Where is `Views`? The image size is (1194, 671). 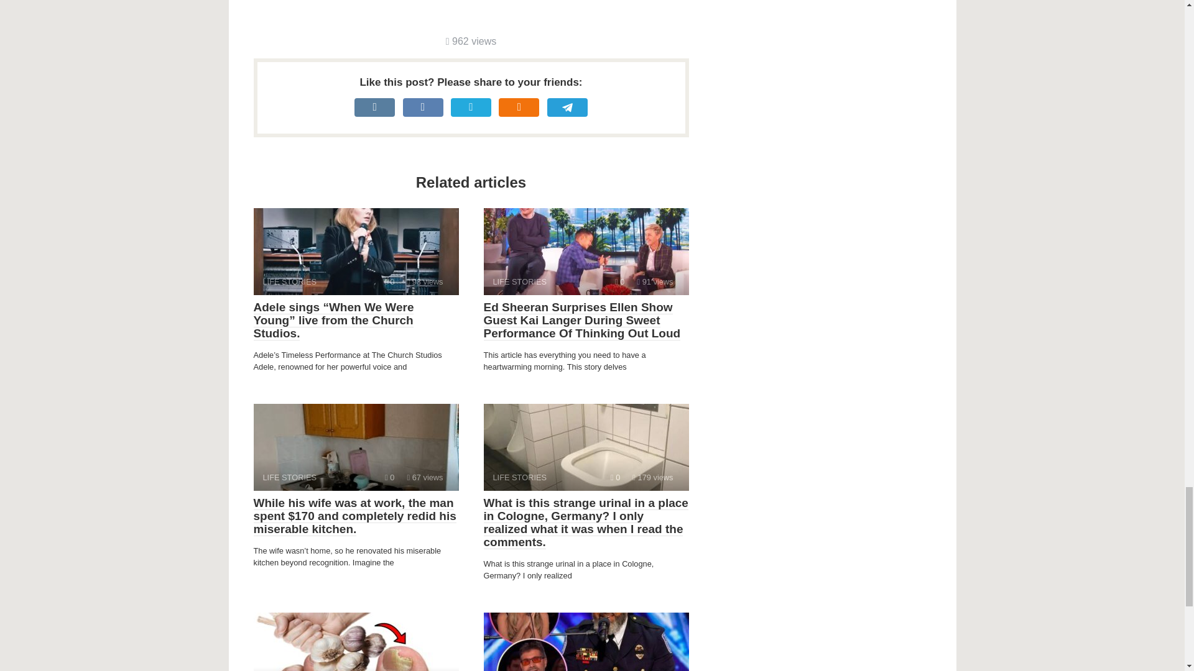
Views is located at coordinates (586, 447).